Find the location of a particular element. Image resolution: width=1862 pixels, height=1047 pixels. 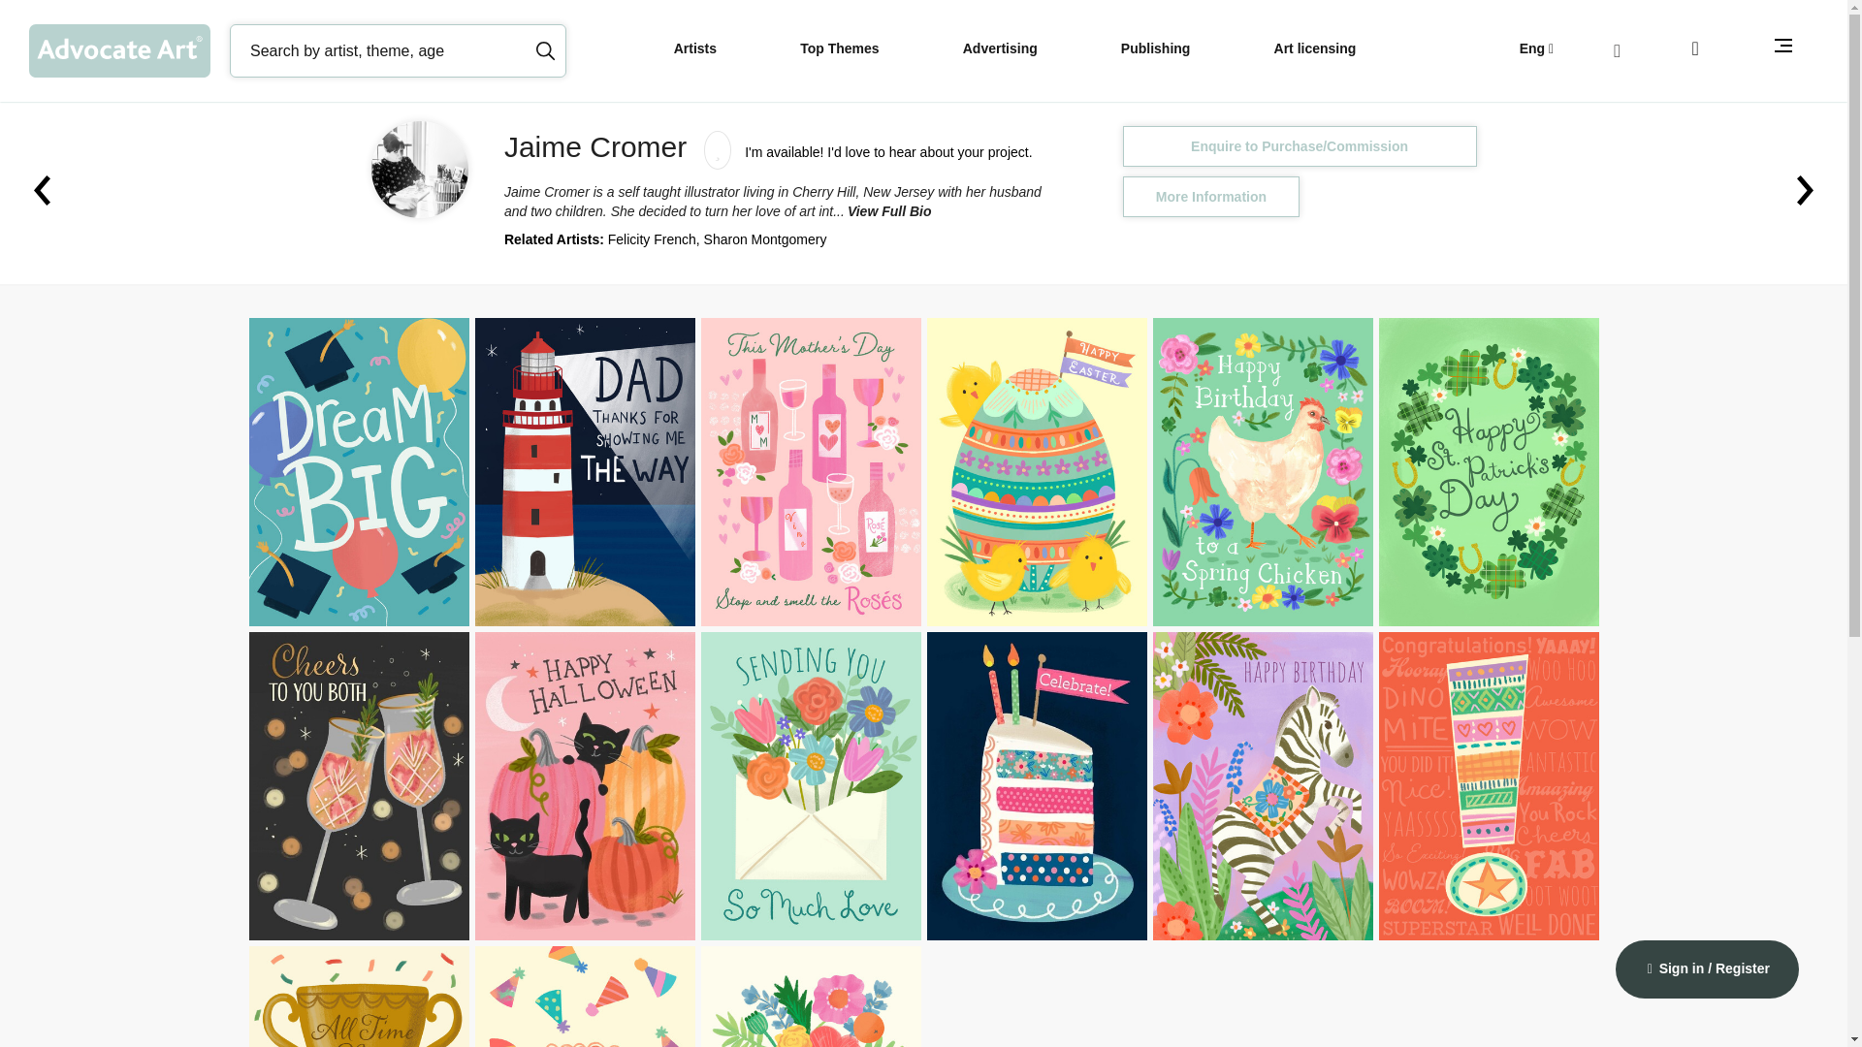

Advertising is located at coordinates (1003, 49).